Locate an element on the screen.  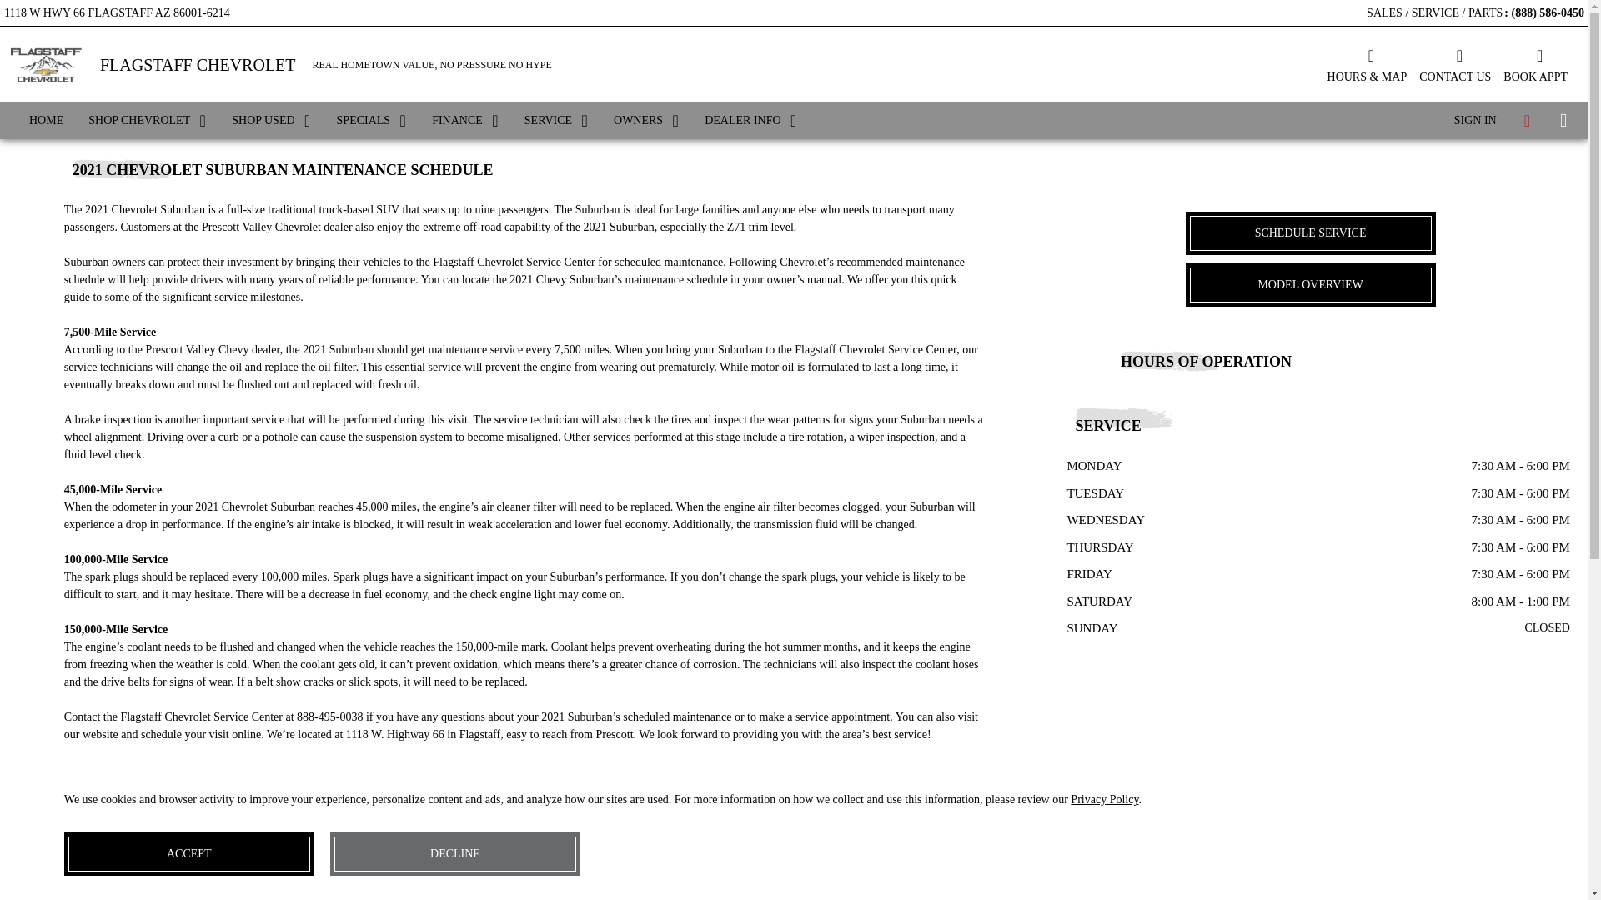
CONTACT US is located at coordinates (1454, 63).